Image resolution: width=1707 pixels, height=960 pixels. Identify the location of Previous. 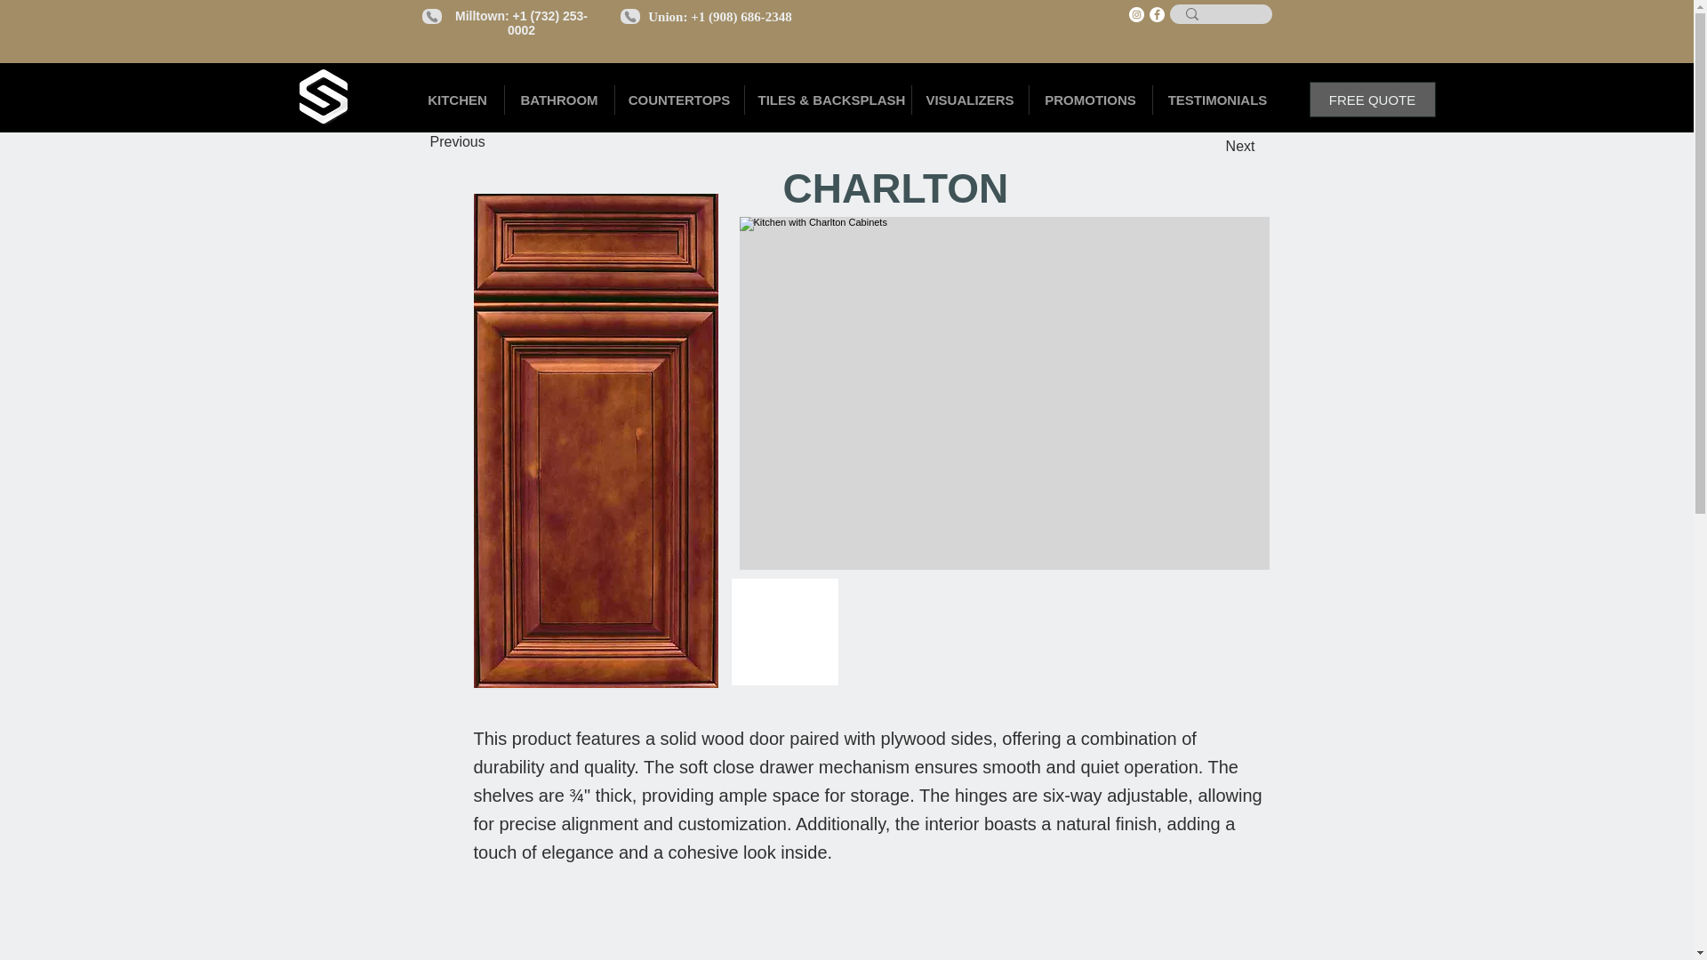
(489, 142).